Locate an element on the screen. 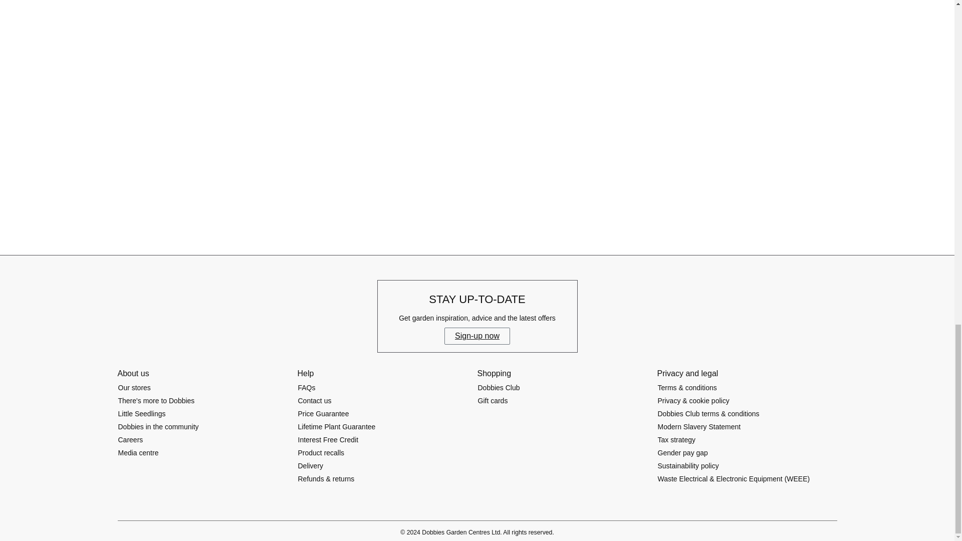  Sign-up now is located at coordinates (477, 336).